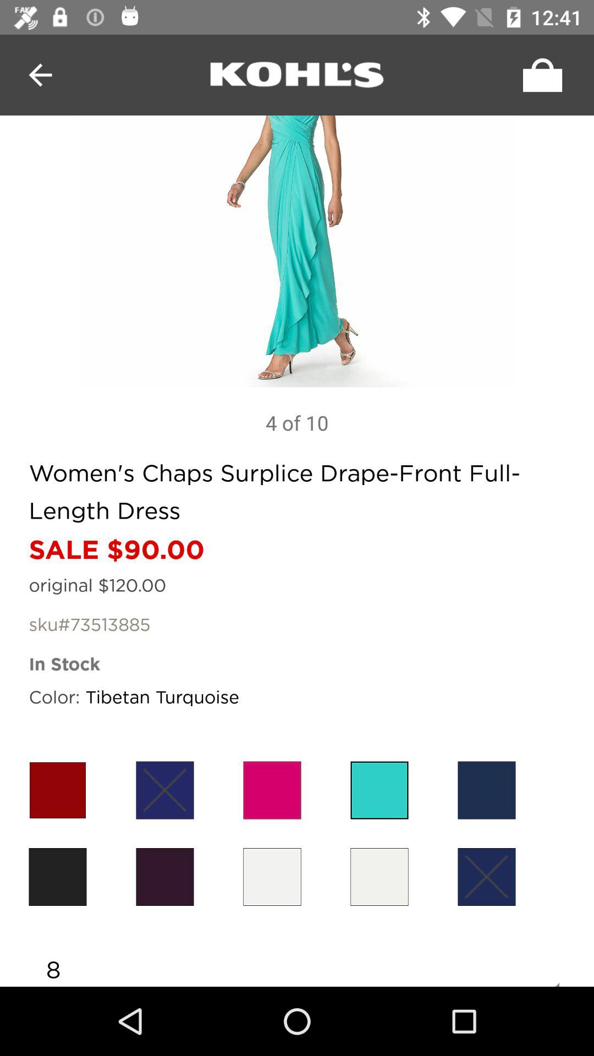 The image size is (594, 1056). I want to click on choose color preference, so click(57, 877).